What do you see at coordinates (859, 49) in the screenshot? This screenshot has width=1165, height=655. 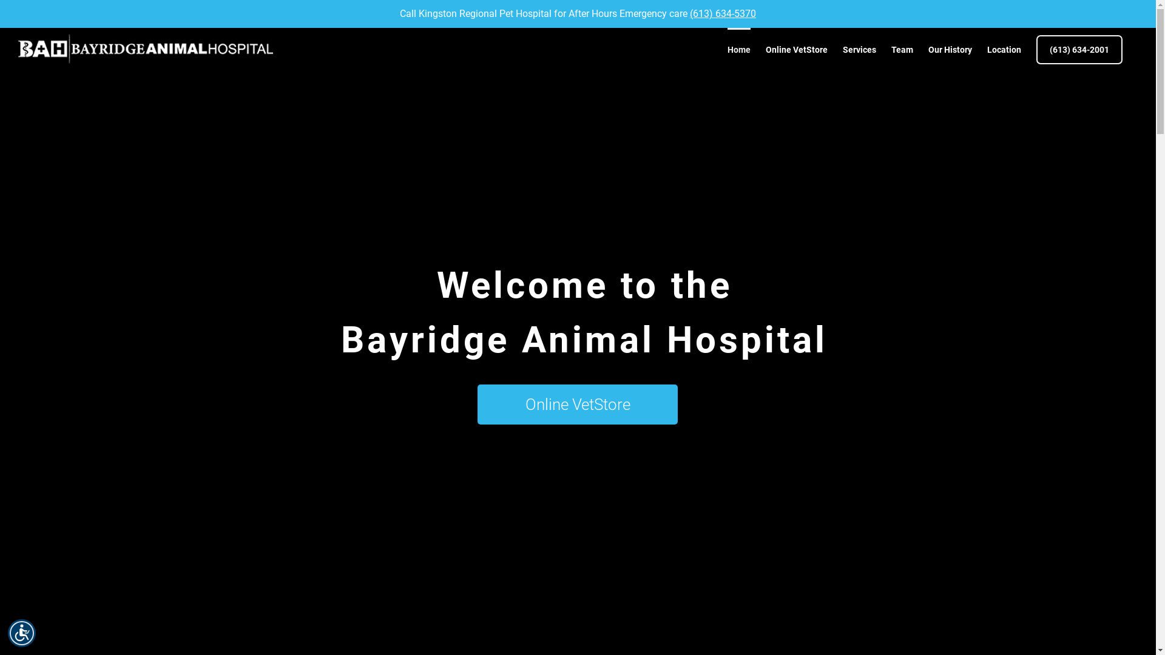 I see `Services` at bounding box center [859, 49].